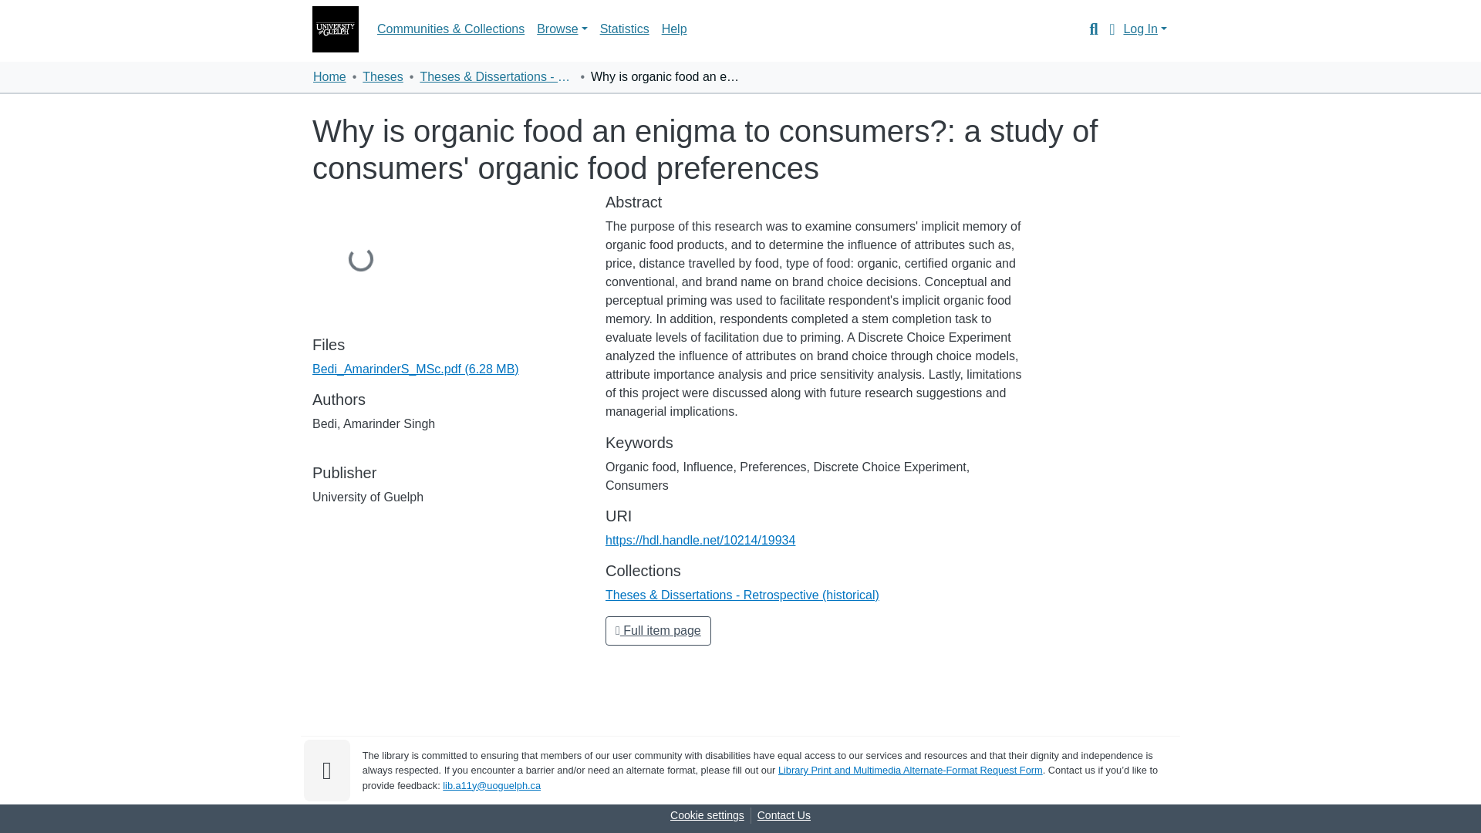 This screenshot has width=1481, height=833. I want to click on Help, so click(674, 29).